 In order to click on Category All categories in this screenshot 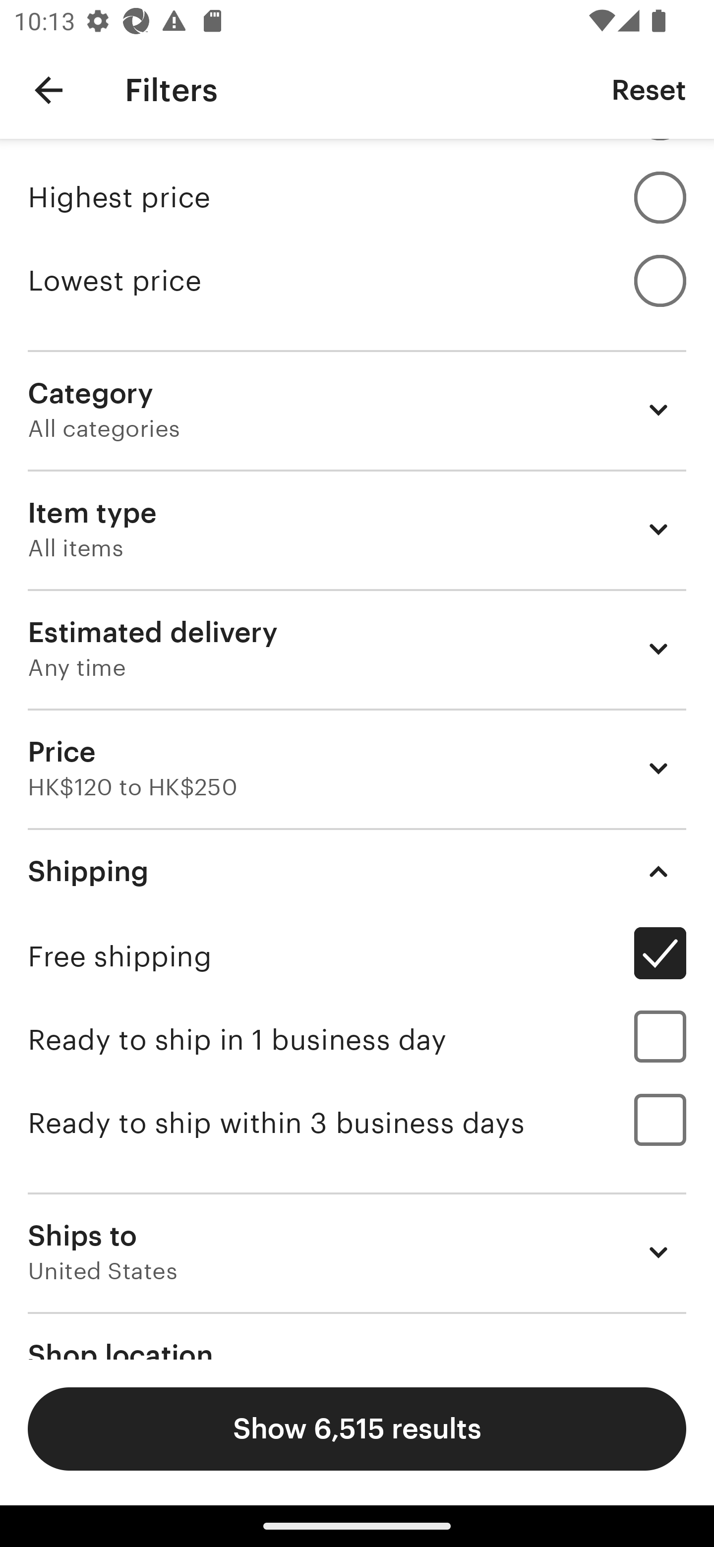, I will do `click(357, 410)`.